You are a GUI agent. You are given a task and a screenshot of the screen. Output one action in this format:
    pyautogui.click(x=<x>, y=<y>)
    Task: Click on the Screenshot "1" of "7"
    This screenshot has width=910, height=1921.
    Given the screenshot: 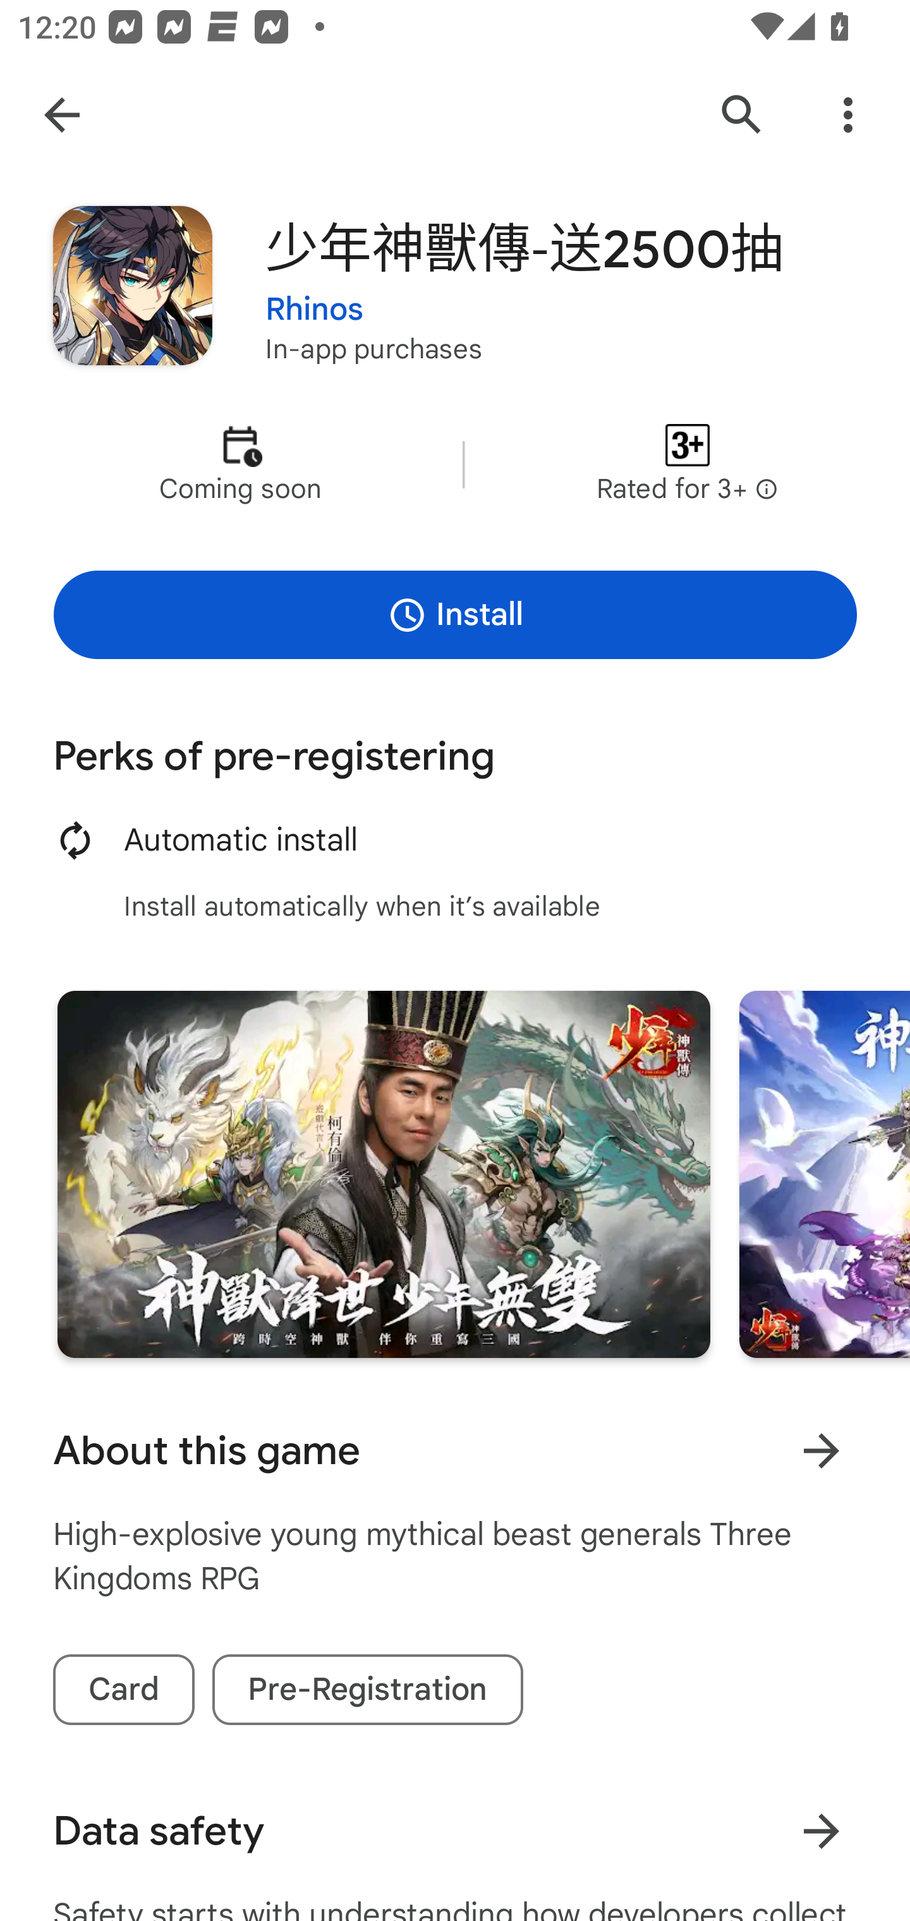 What is the action you would take?
    pyautogui.click(x=384, y=1174)
    